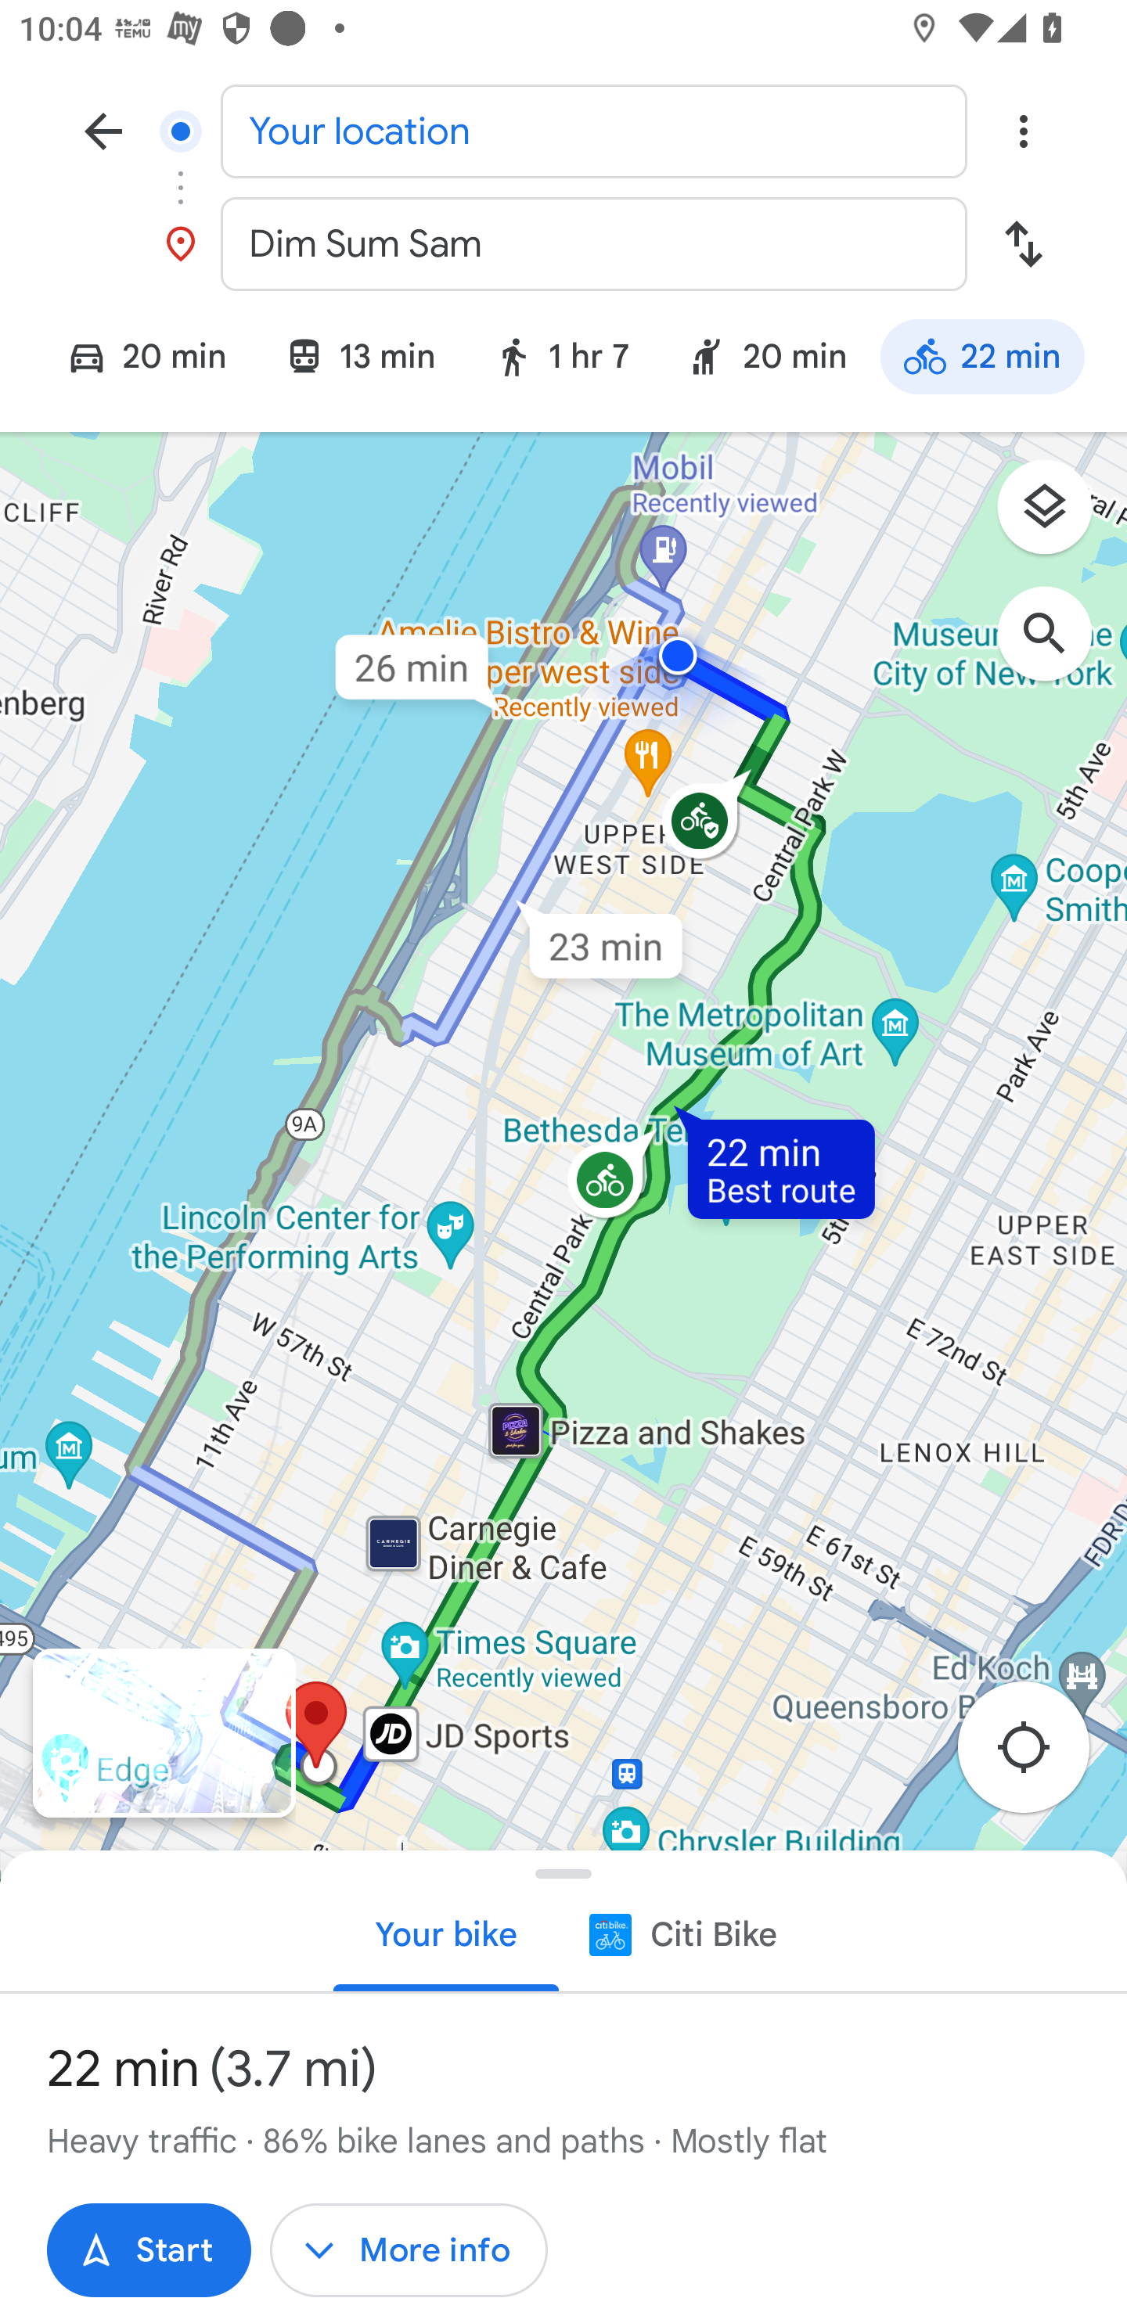 The image size is (1127, 2316). Describe the element at coordinates (1038, 1756) in the screenshot. I see `Re-center map to your location` at that location.